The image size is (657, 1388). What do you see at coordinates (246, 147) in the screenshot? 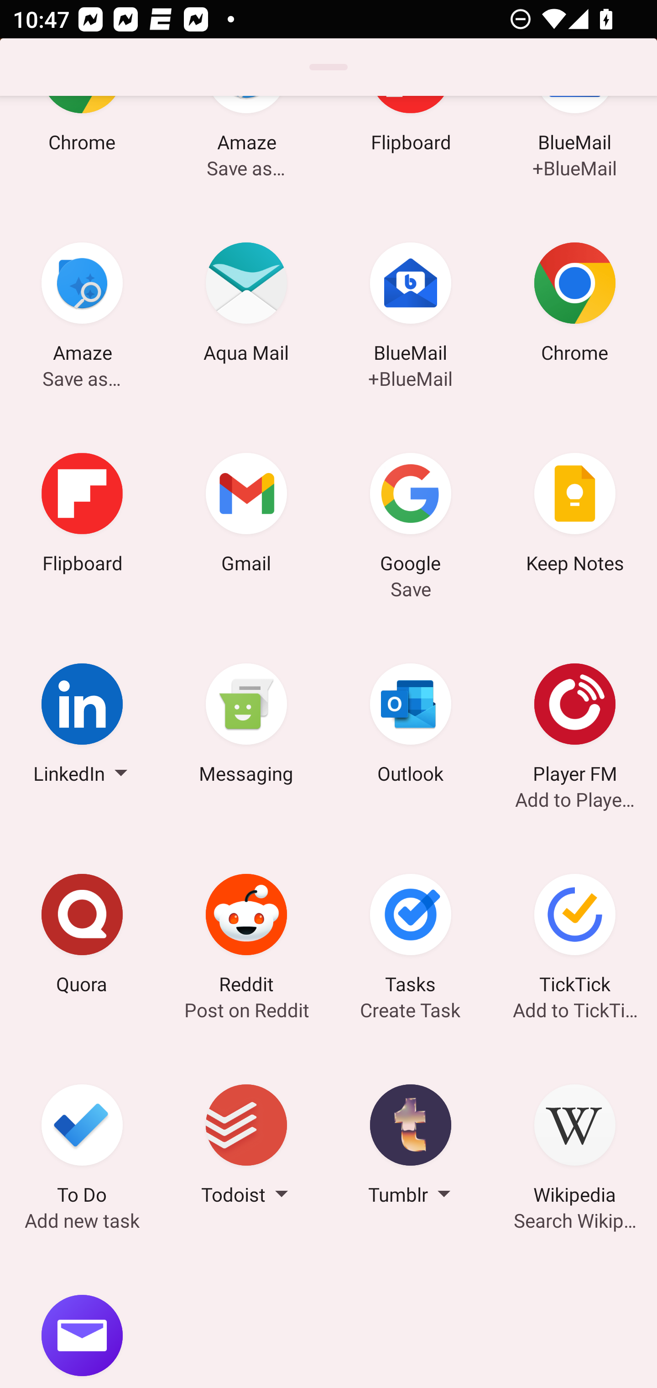
I see `Amaze Save as…` at bounding box center [246, 147].